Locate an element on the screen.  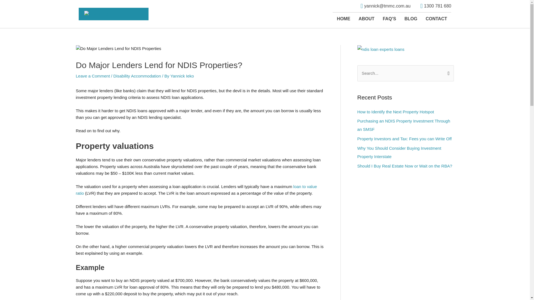
Search is located at coordinates (447, 71).